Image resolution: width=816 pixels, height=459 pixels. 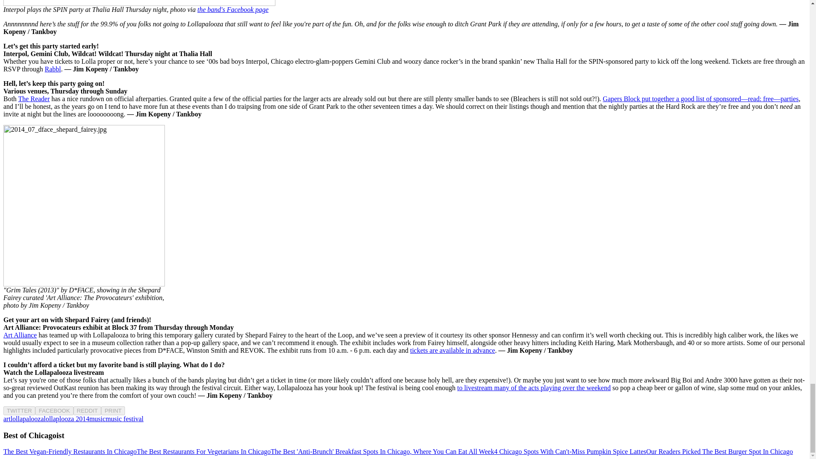 What do you see at coordinates (534, 388) in the screenshot?
I see `to livestream many of the acts playing over the weekend` at bounding box center [534, 388].